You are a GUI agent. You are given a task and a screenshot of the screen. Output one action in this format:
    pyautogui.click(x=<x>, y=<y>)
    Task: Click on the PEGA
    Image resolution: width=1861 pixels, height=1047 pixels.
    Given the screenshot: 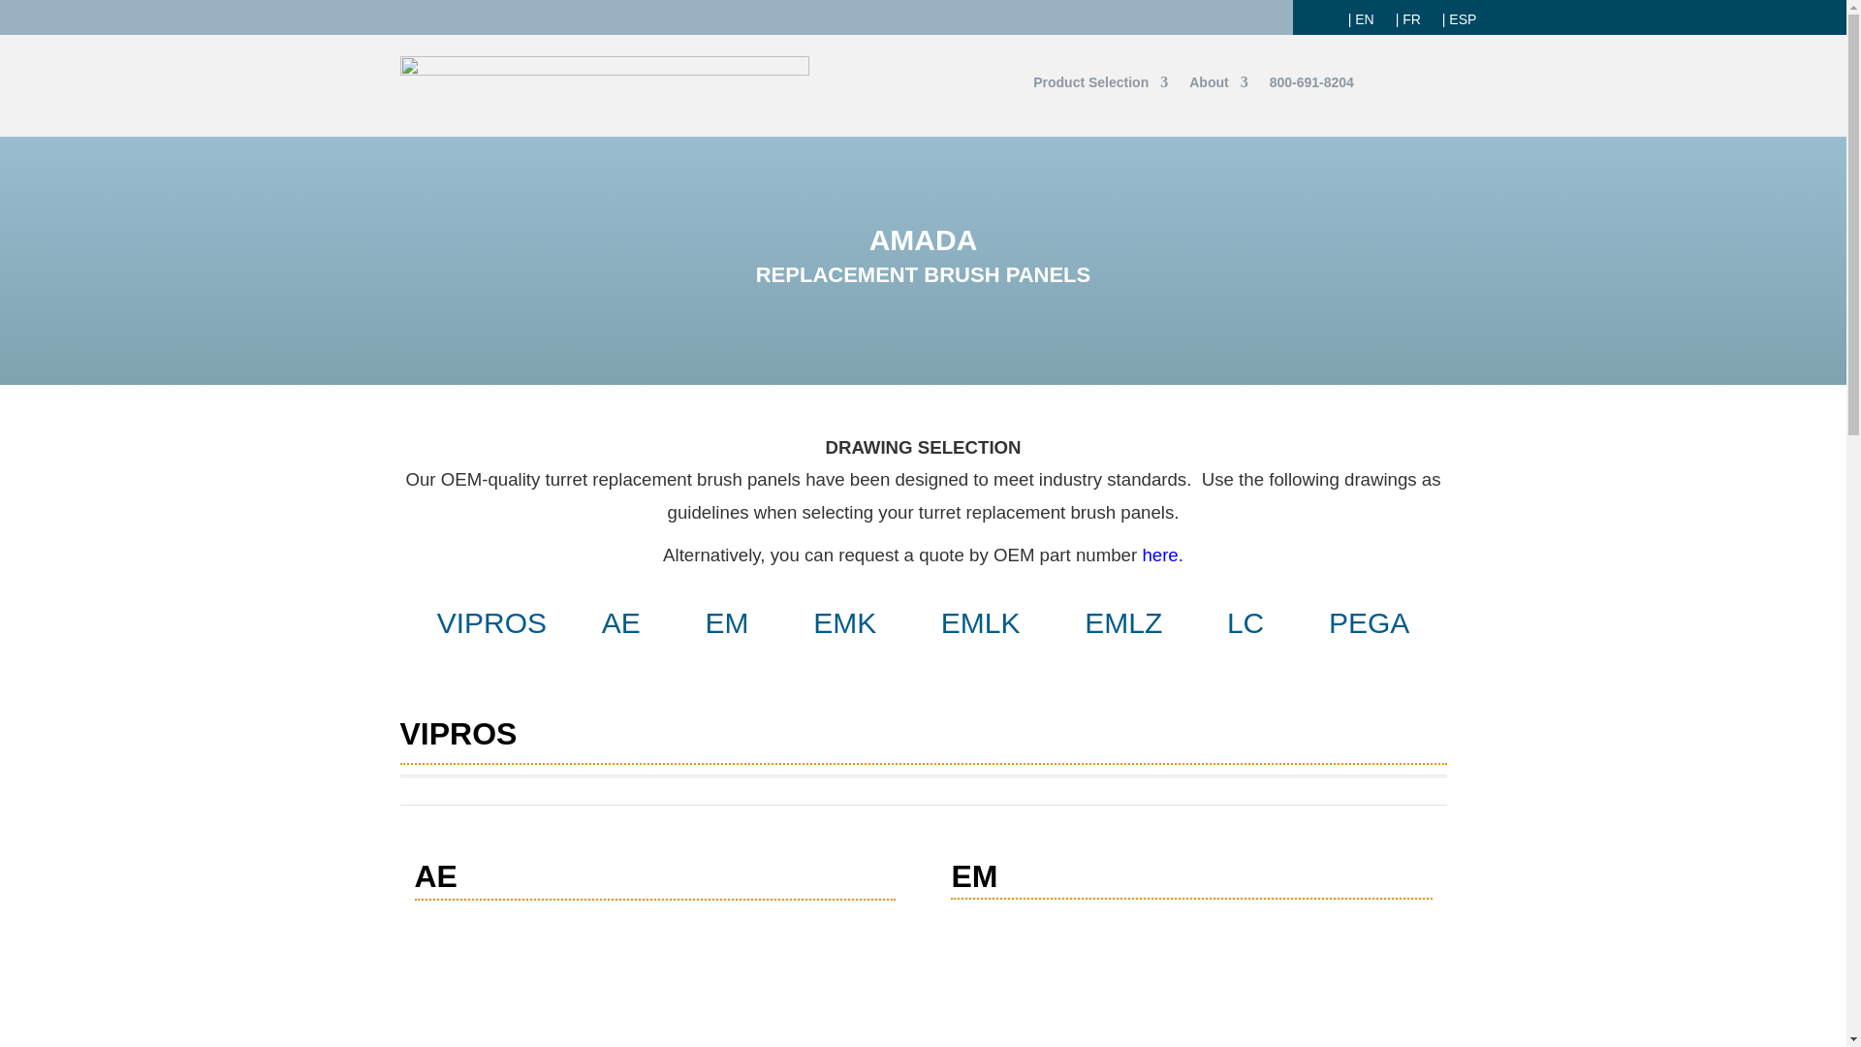 What is the action you would take?
    pyautogui.click(x=1369, y=622)
    